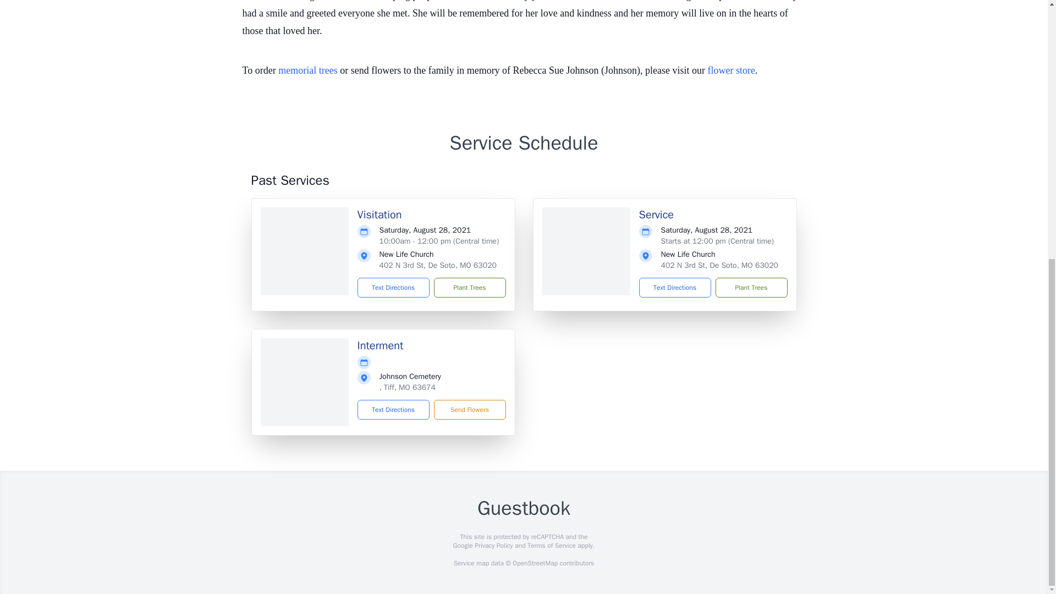 The height and width of the screenshot is (594, 1056). Describe the element at coordinates (469, 288) in the screenshot. I see `Plant Trees` at that location.